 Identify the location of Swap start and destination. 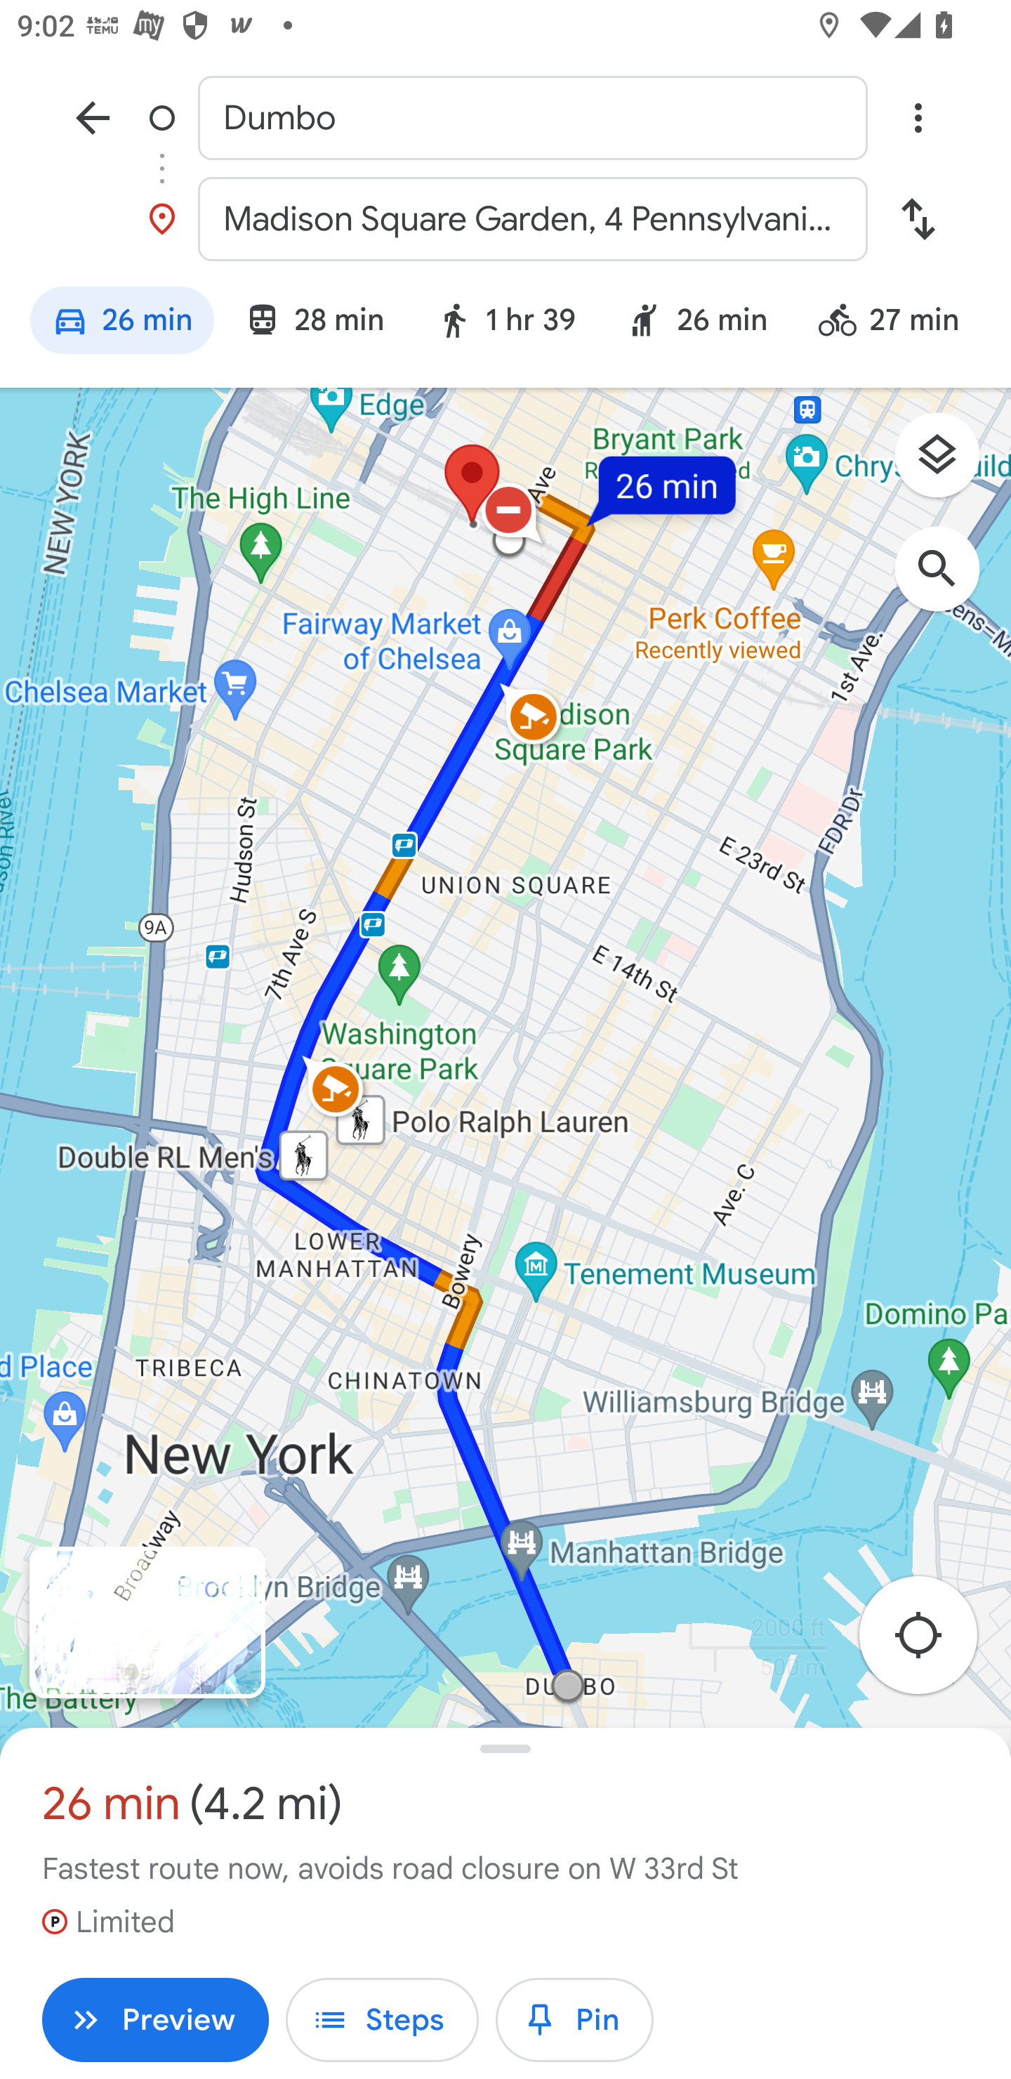
(918, 219).